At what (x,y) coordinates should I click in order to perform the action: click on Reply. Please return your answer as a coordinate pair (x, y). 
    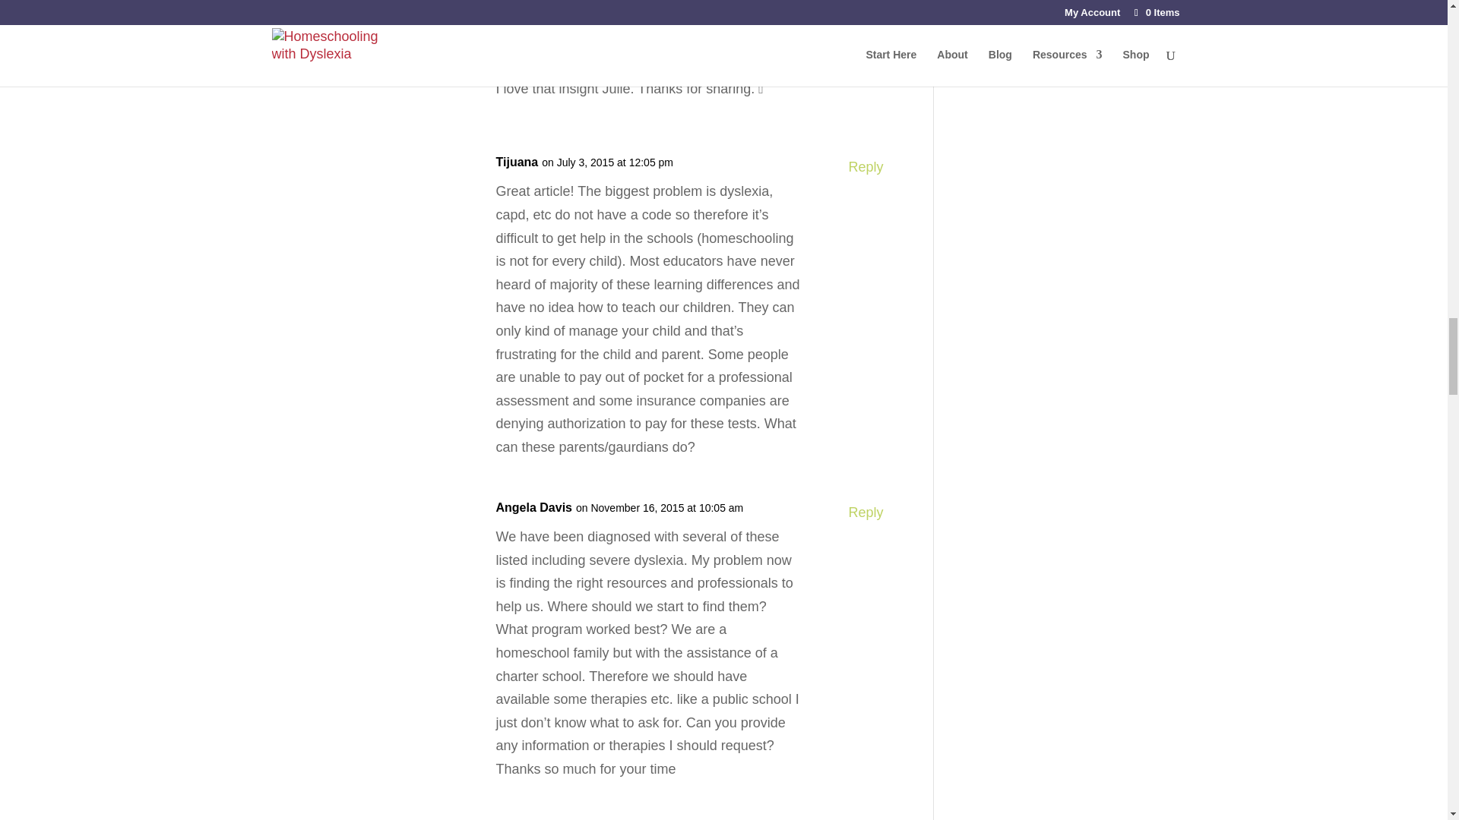
    Looking at the image, I should click on (865, 512).